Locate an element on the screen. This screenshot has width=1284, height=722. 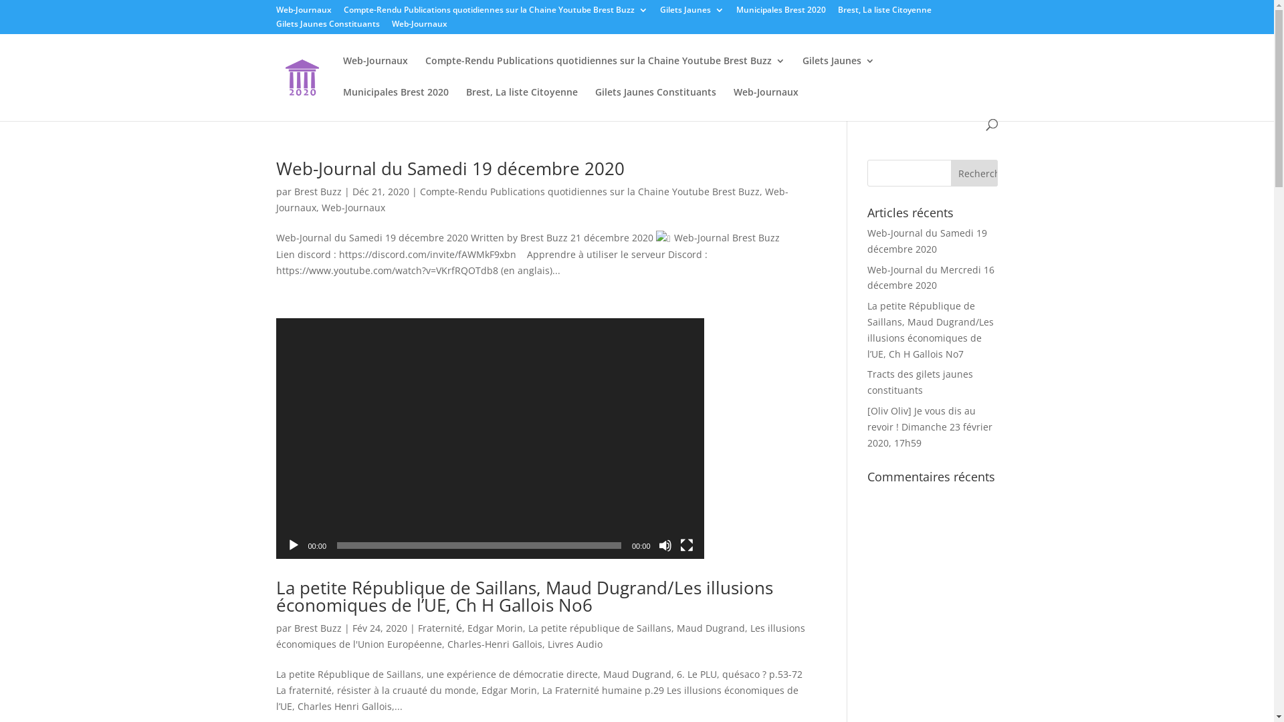
Tracts des gilets jaunes constituants is located at coordinates (920, 382).